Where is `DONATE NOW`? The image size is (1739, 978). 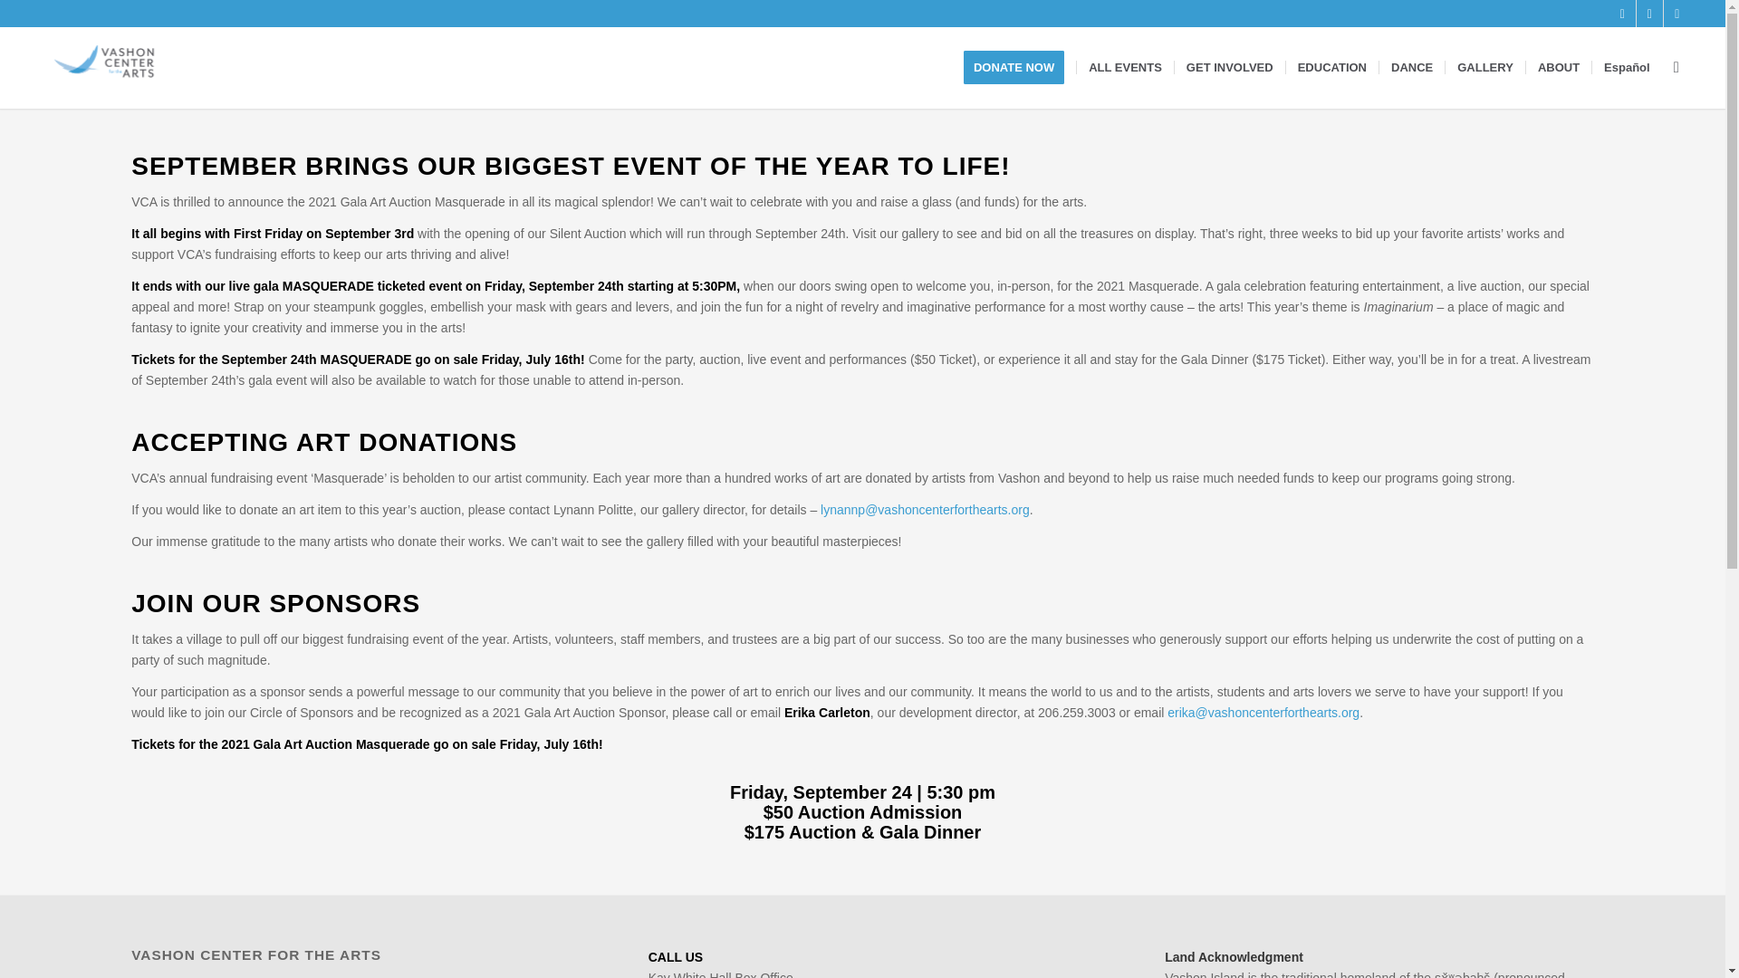
DONATE NOW is located at coordinates (1020, 67).